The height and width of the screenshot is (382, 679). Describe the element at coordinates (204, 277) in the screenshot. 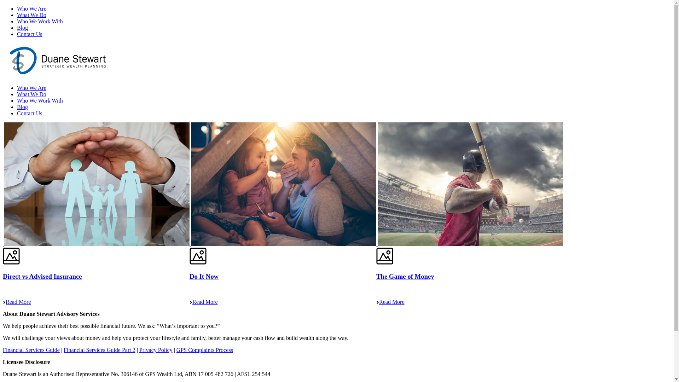

I see `Do It Now` at that location.